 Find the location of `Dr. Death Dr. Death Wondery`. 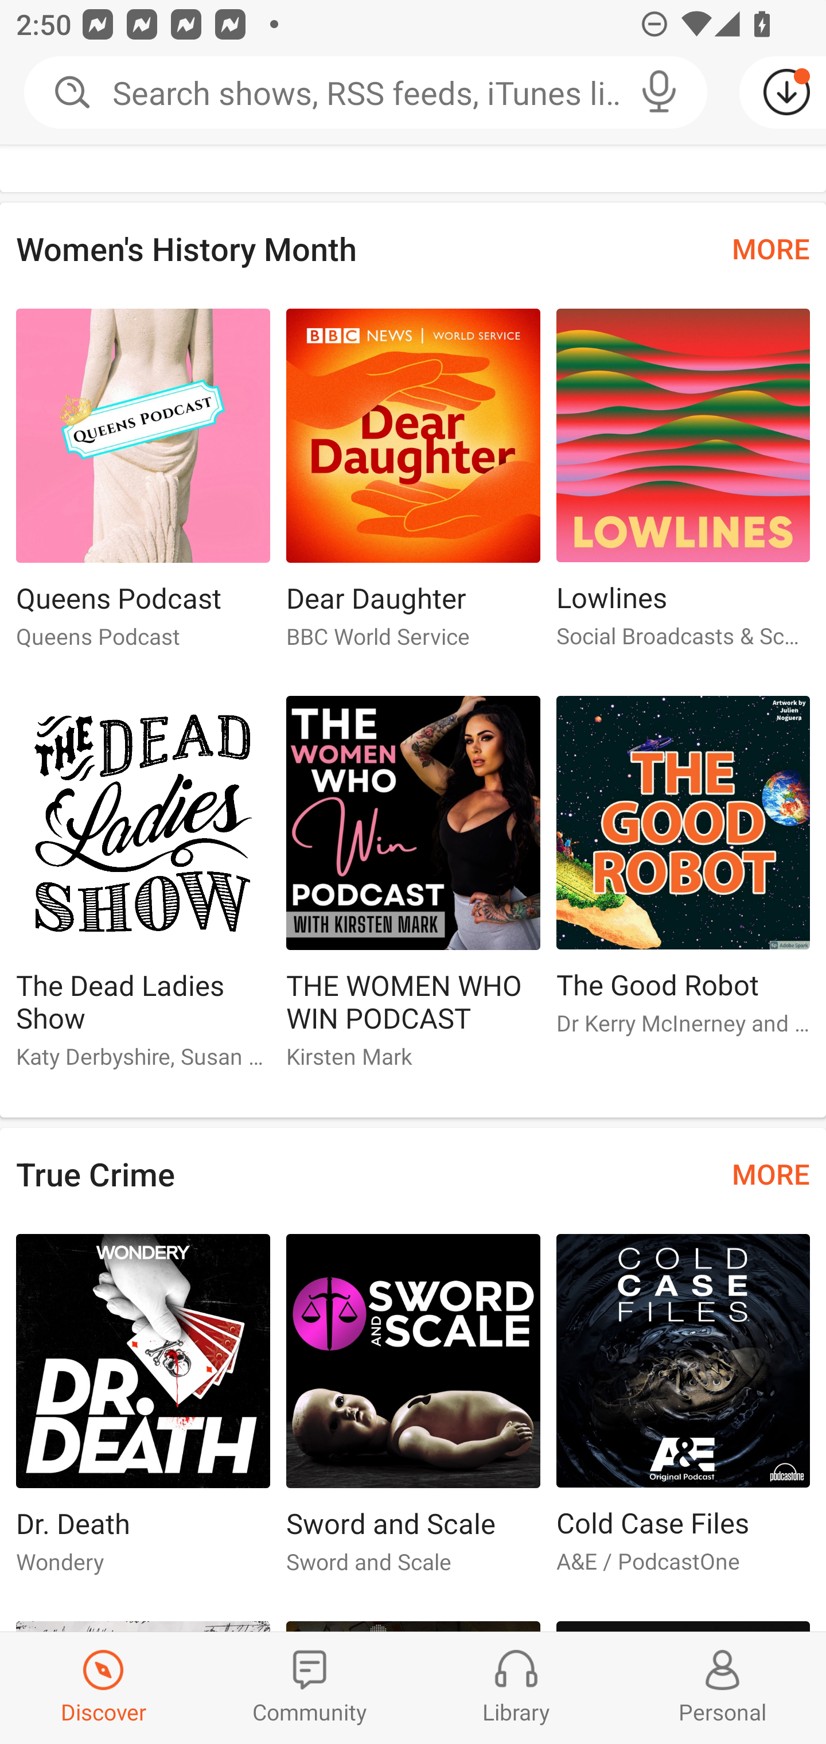

Dr. Death Dr. Death Wondery is located at coordinates (142, 1414).